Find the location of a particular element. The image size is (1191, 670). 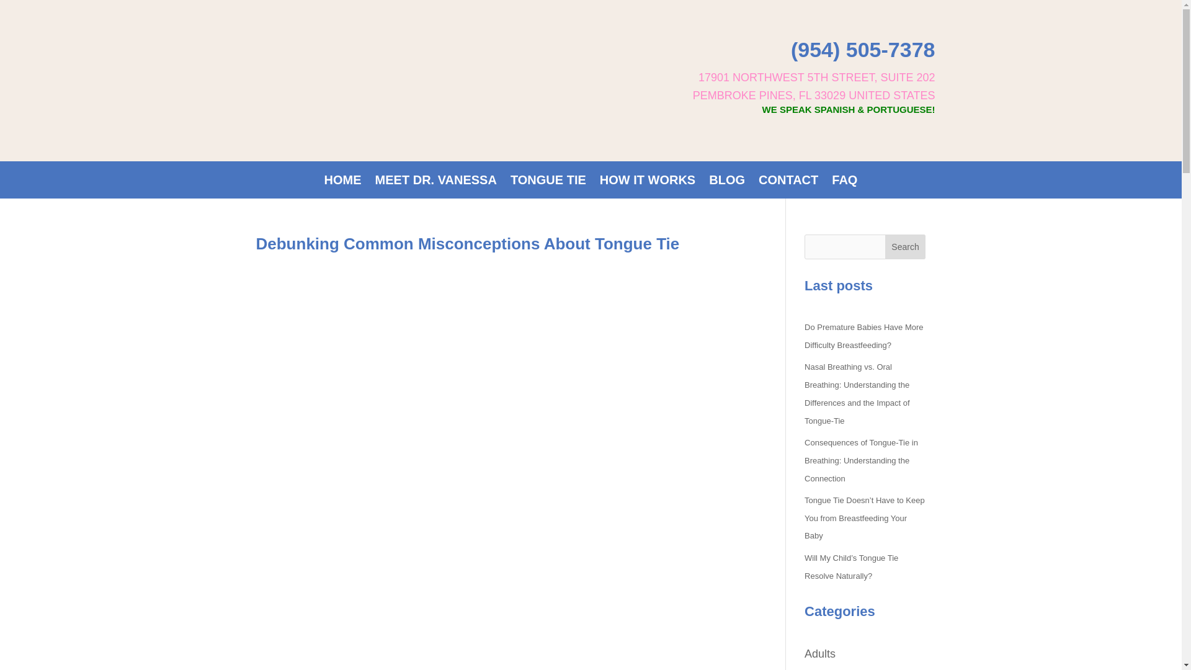

MEET DR. VANESSA is located at coordinates (435, 182).